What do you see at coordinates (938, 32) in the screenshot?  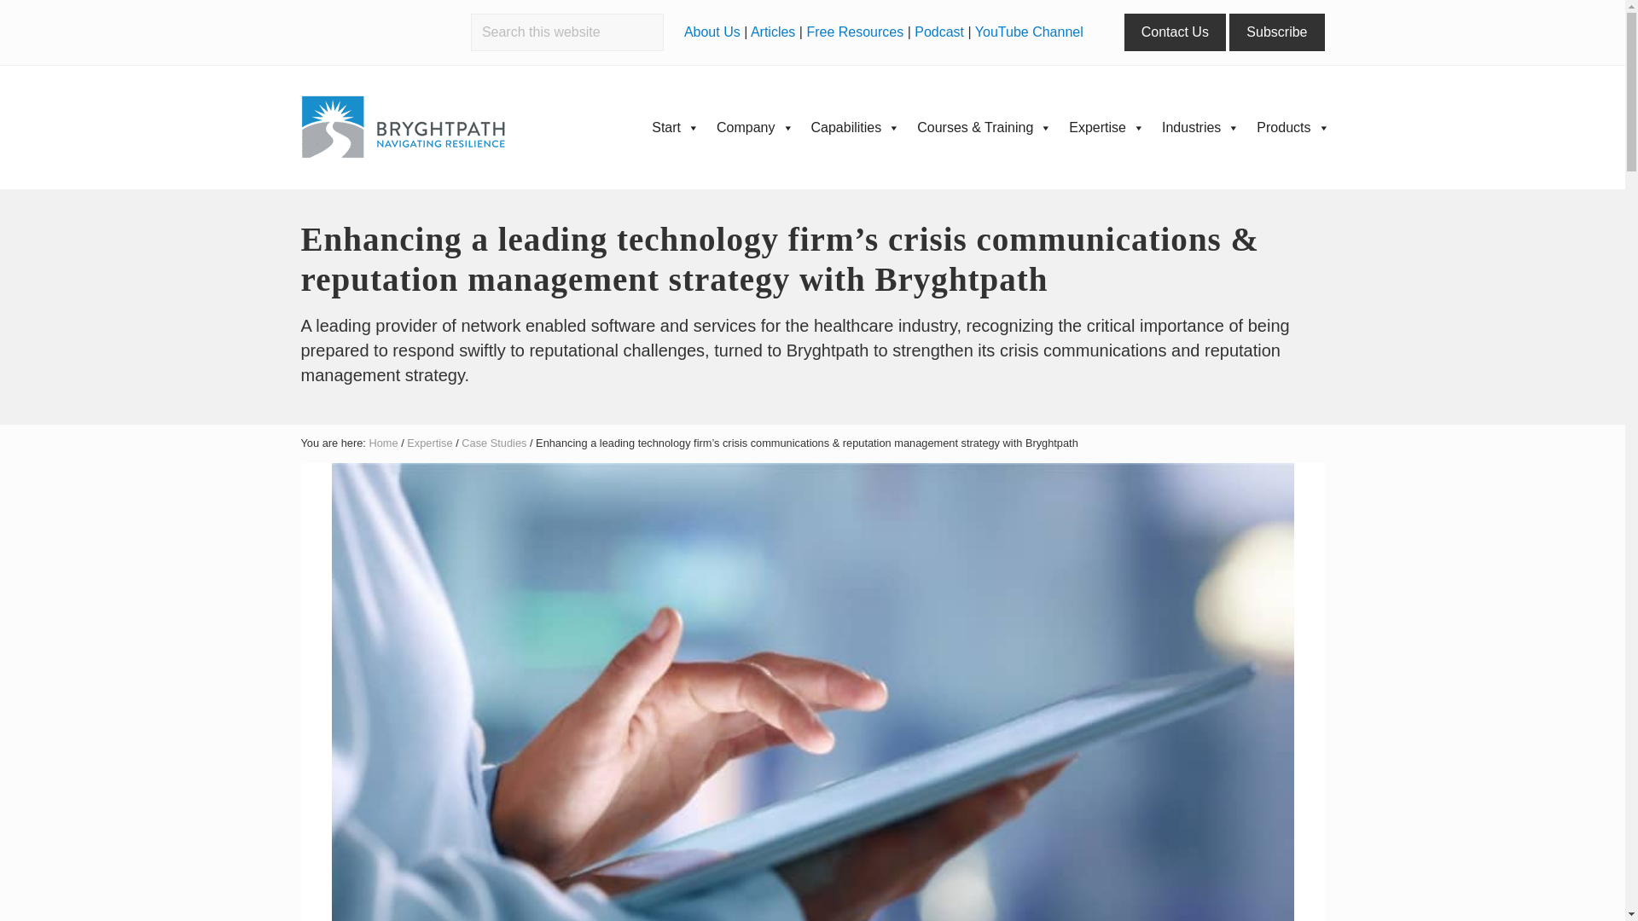 I see `Podcast` at bounding box center [938, 32].